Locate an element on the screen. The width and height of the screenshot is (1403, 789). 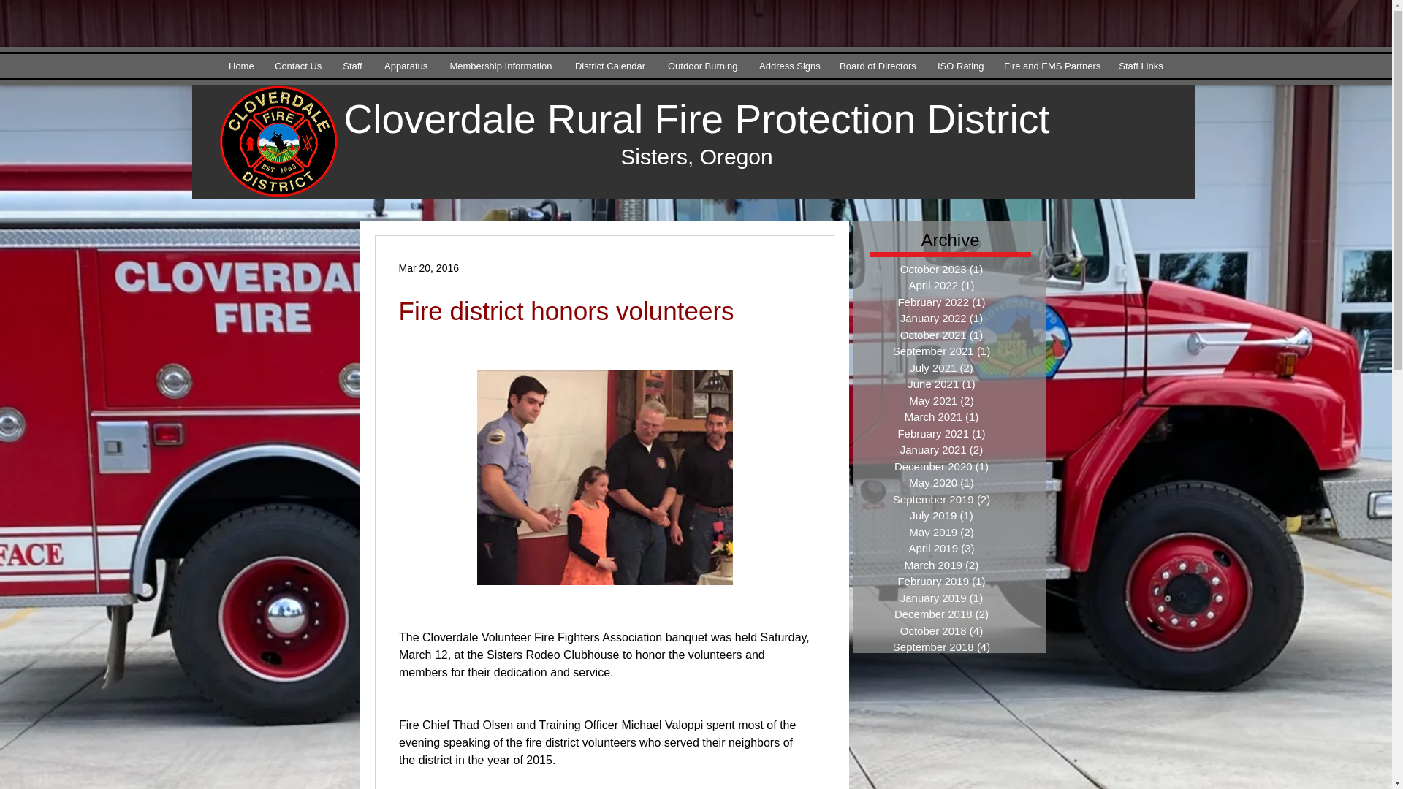
Address Signs is located at coordinates (788, 66).